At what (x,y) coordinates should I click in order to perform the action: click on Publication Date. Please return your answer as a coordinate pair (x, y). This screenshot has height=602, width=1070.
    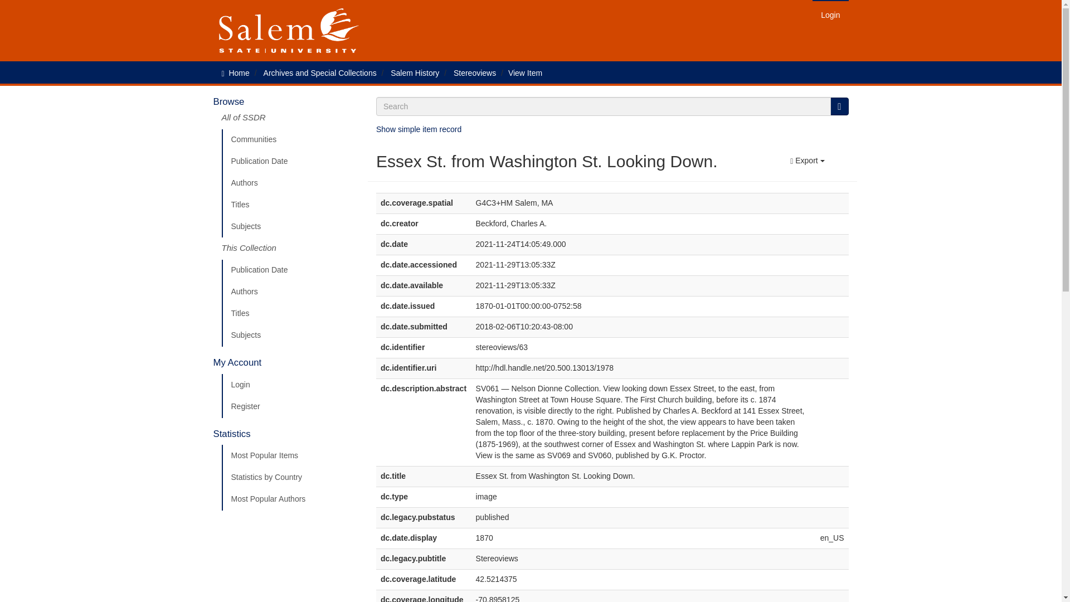
    Looking at the image, I should click on (290, 162).